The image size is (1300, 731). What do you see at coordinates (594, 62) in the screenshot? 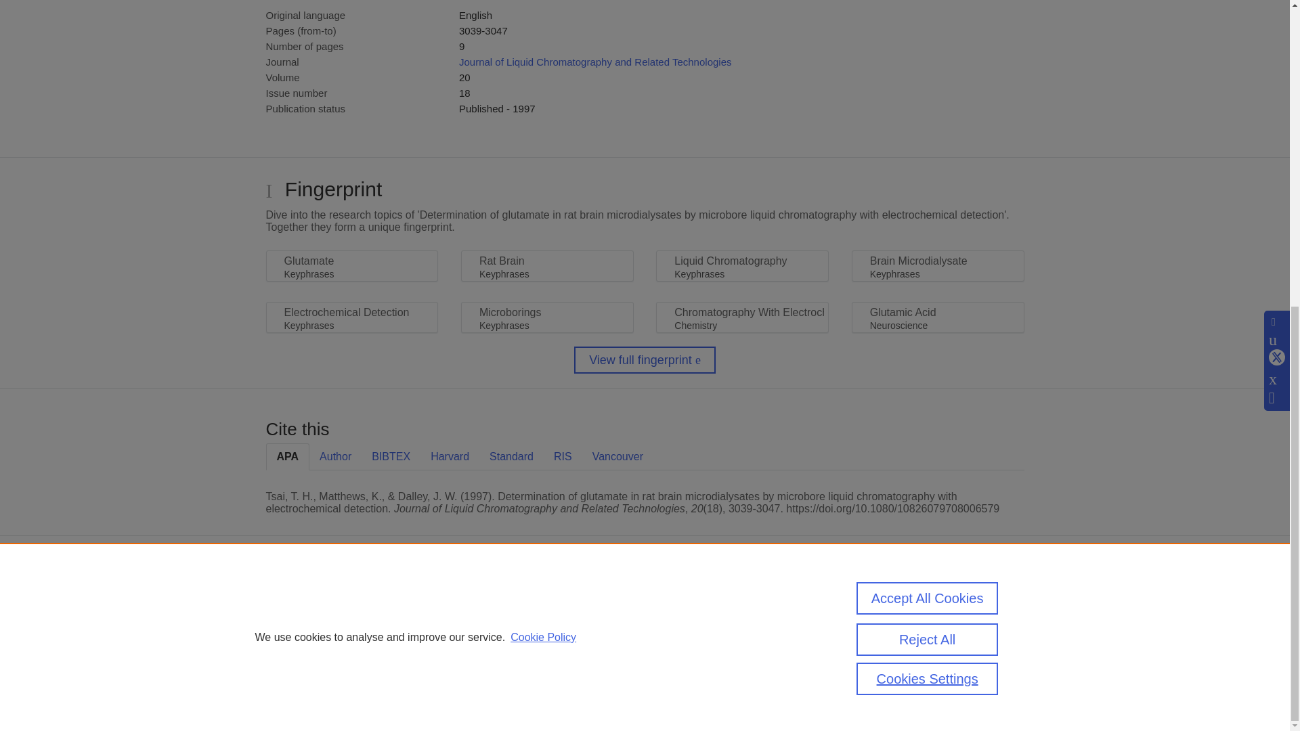
I see `Journal of Liquid Chromatography and Related Technologies` at bounding box center [594, 62].